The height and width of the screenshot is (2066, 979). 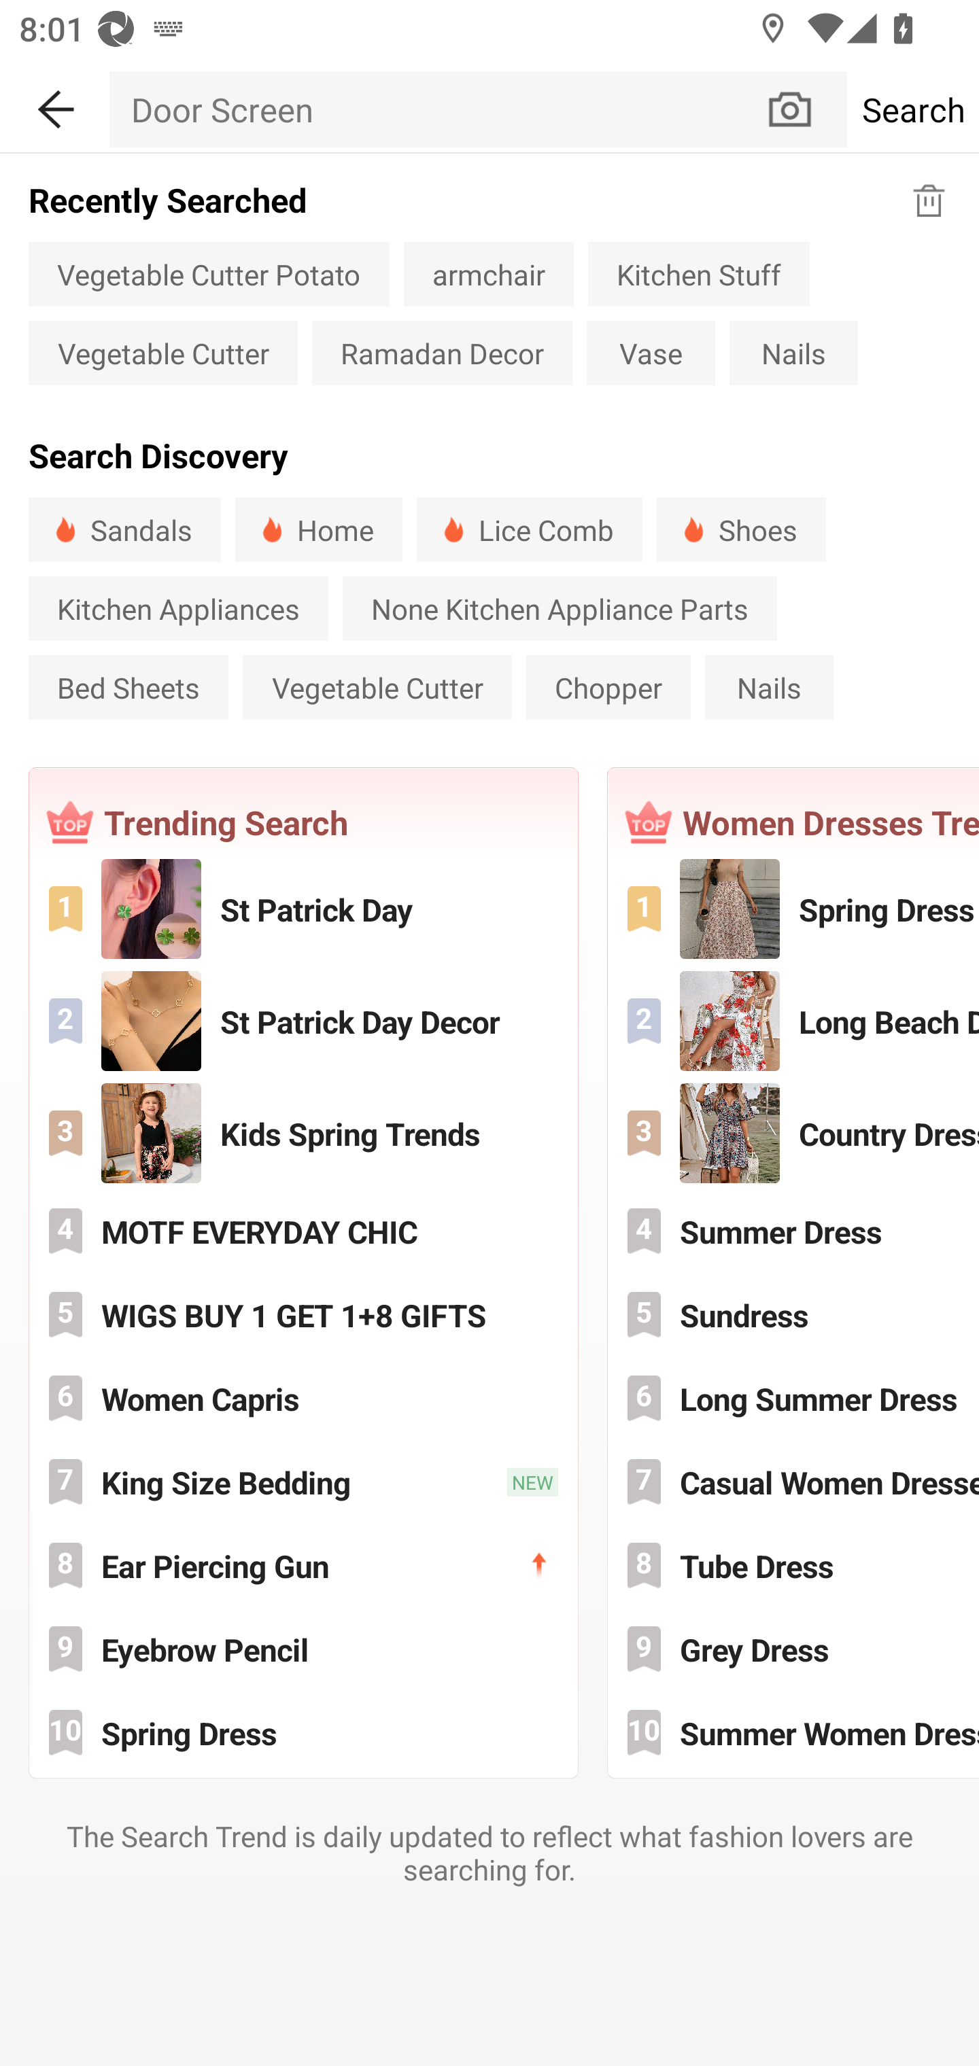 What do you see at coordinates (209, 273) in the screenshot?
I see `Vegetable Cutter Potato` at bounding box center [209, 273].